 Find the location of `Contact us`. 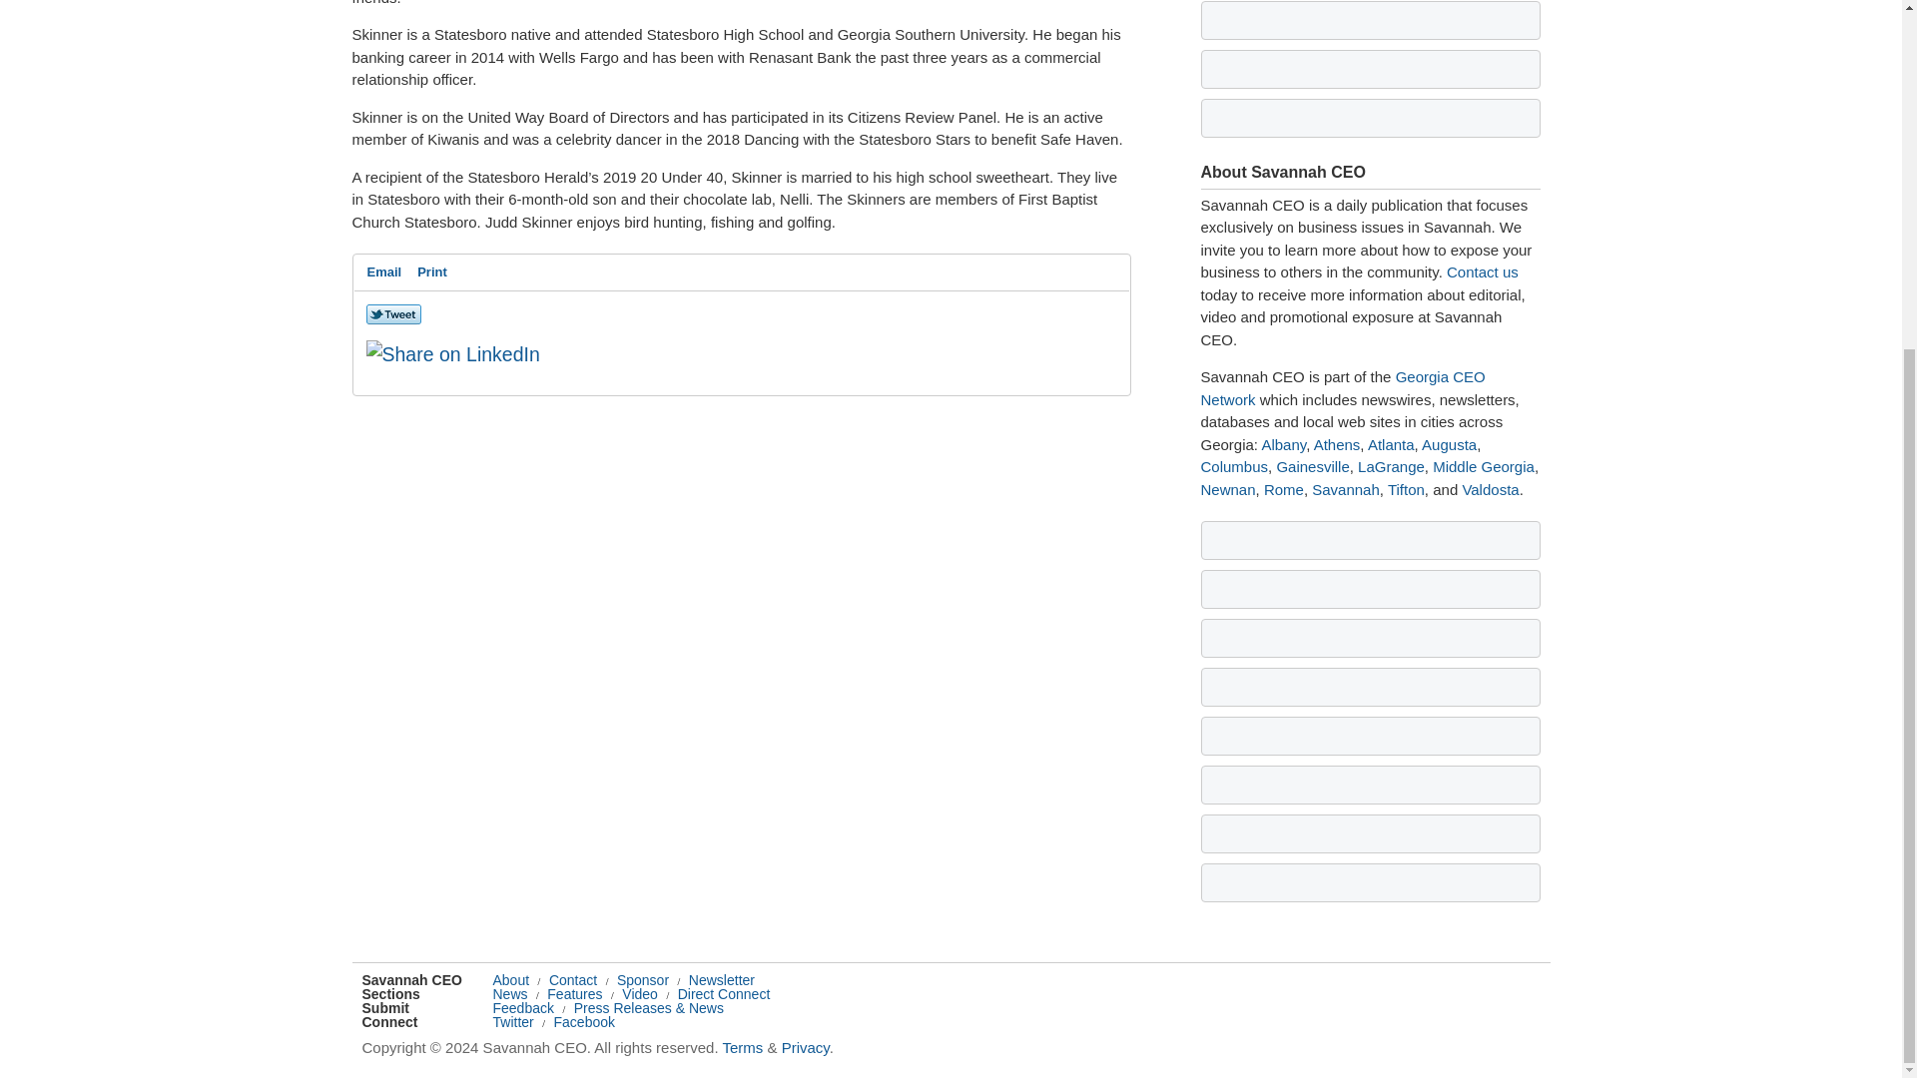

Contact us is located at coordinates (1482, 271).